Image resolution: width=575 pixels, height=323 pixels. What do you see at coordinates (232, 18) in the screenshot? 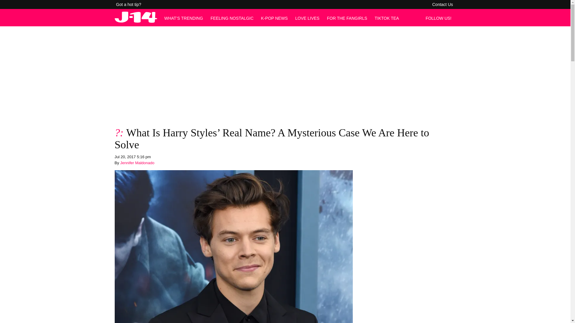
I see `FEELING NOSTALGIC` at bounding box center [232, 18].